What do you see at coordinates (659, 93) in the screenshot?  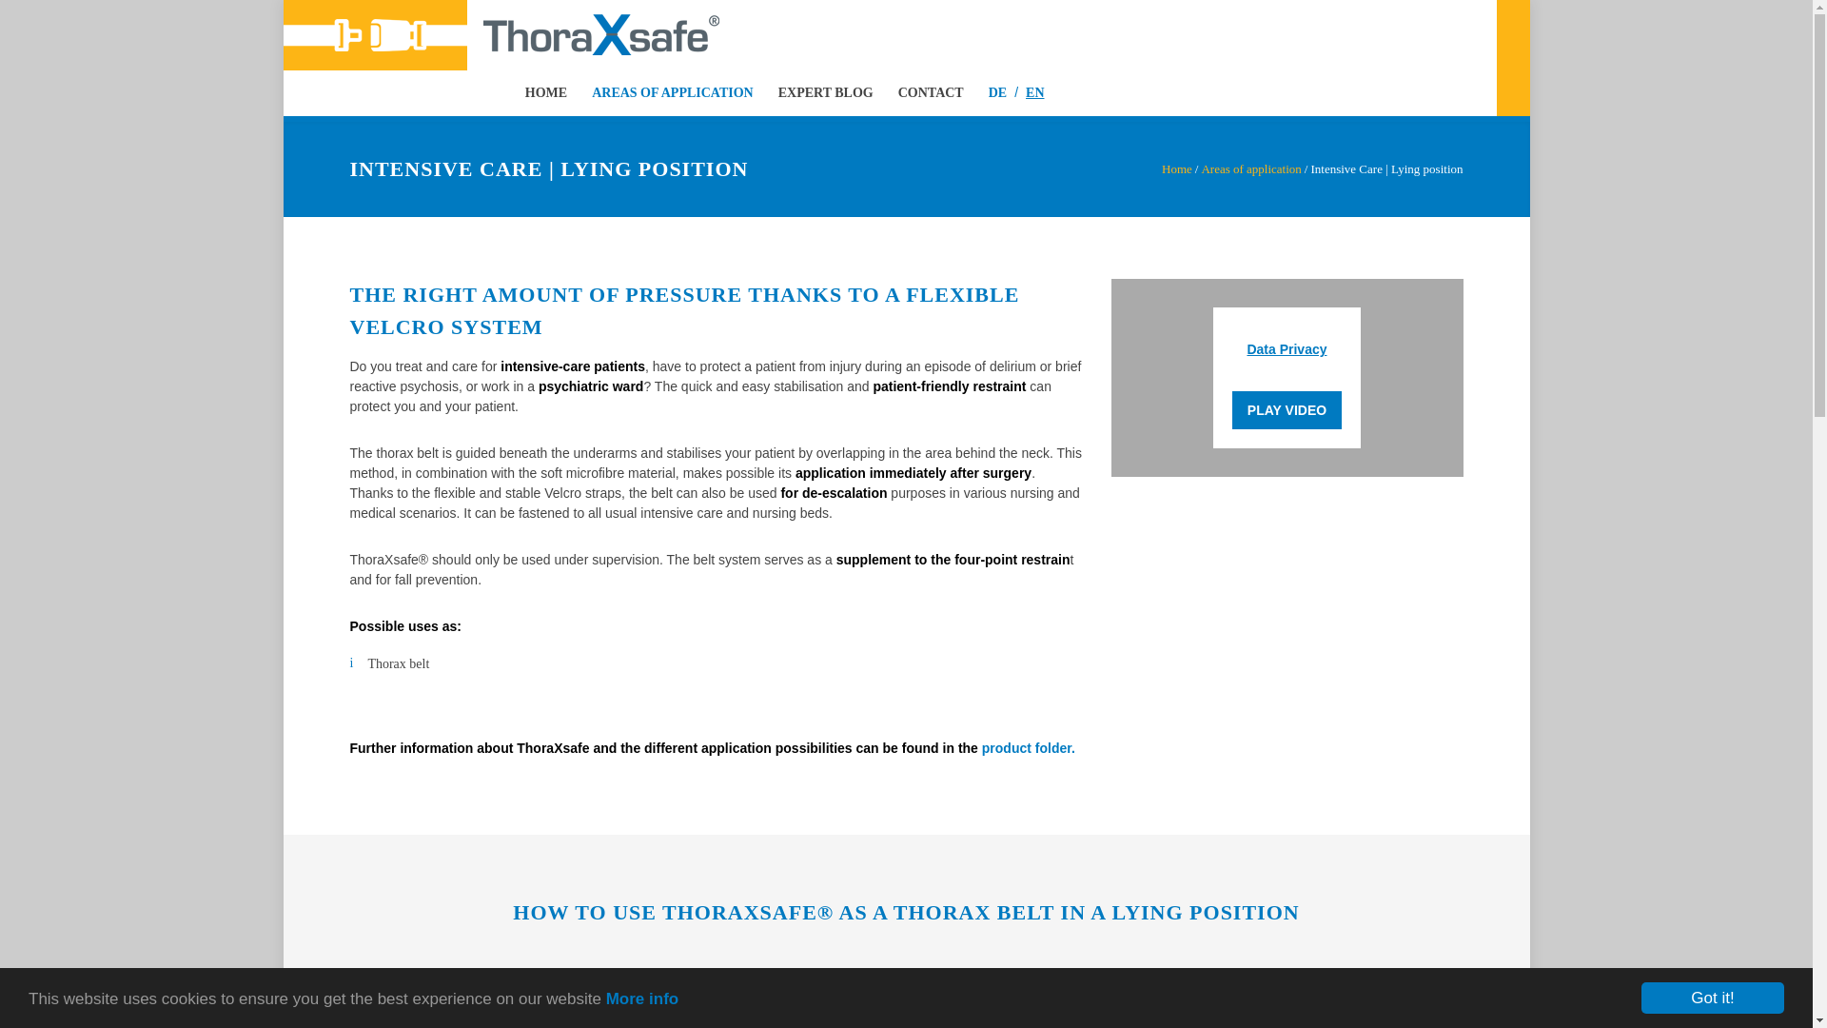 I see `AREAS OF APPLICATION` at bounding box center [659, 93].